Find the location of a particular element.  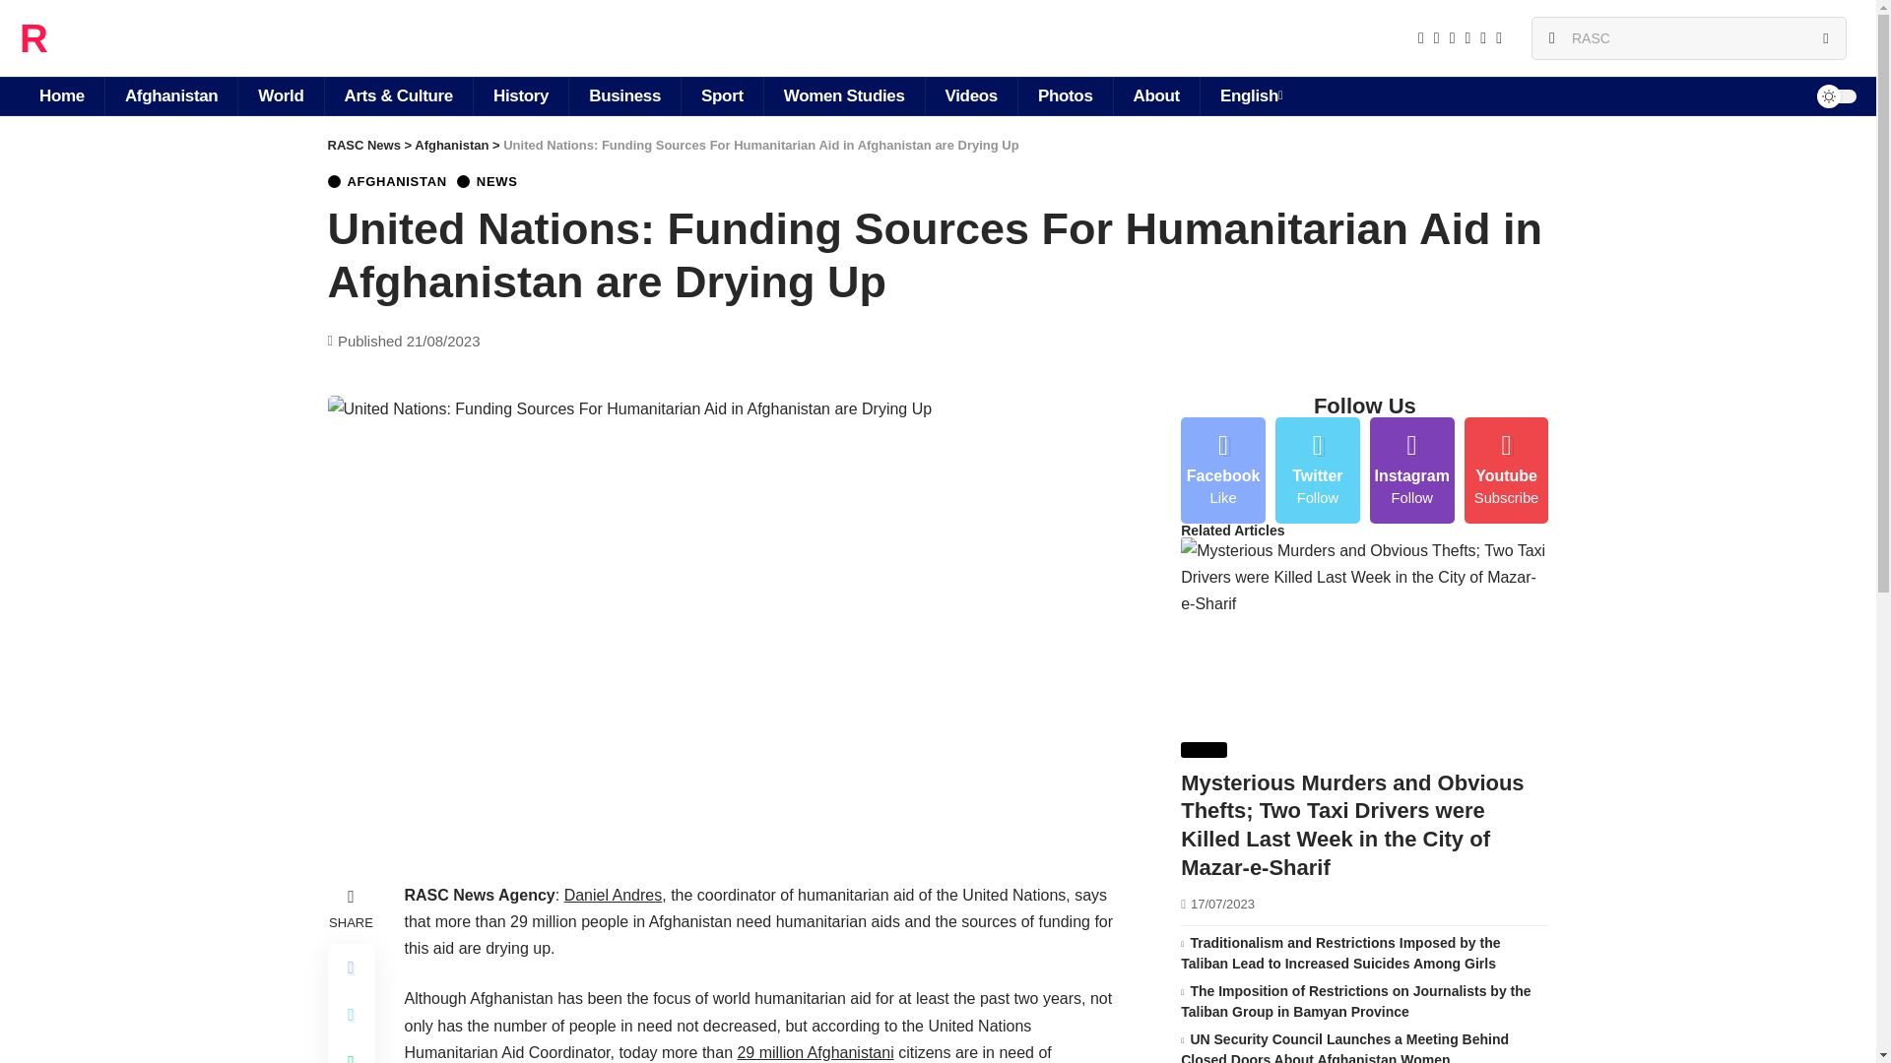

Business is located at coordinates (624, 95).